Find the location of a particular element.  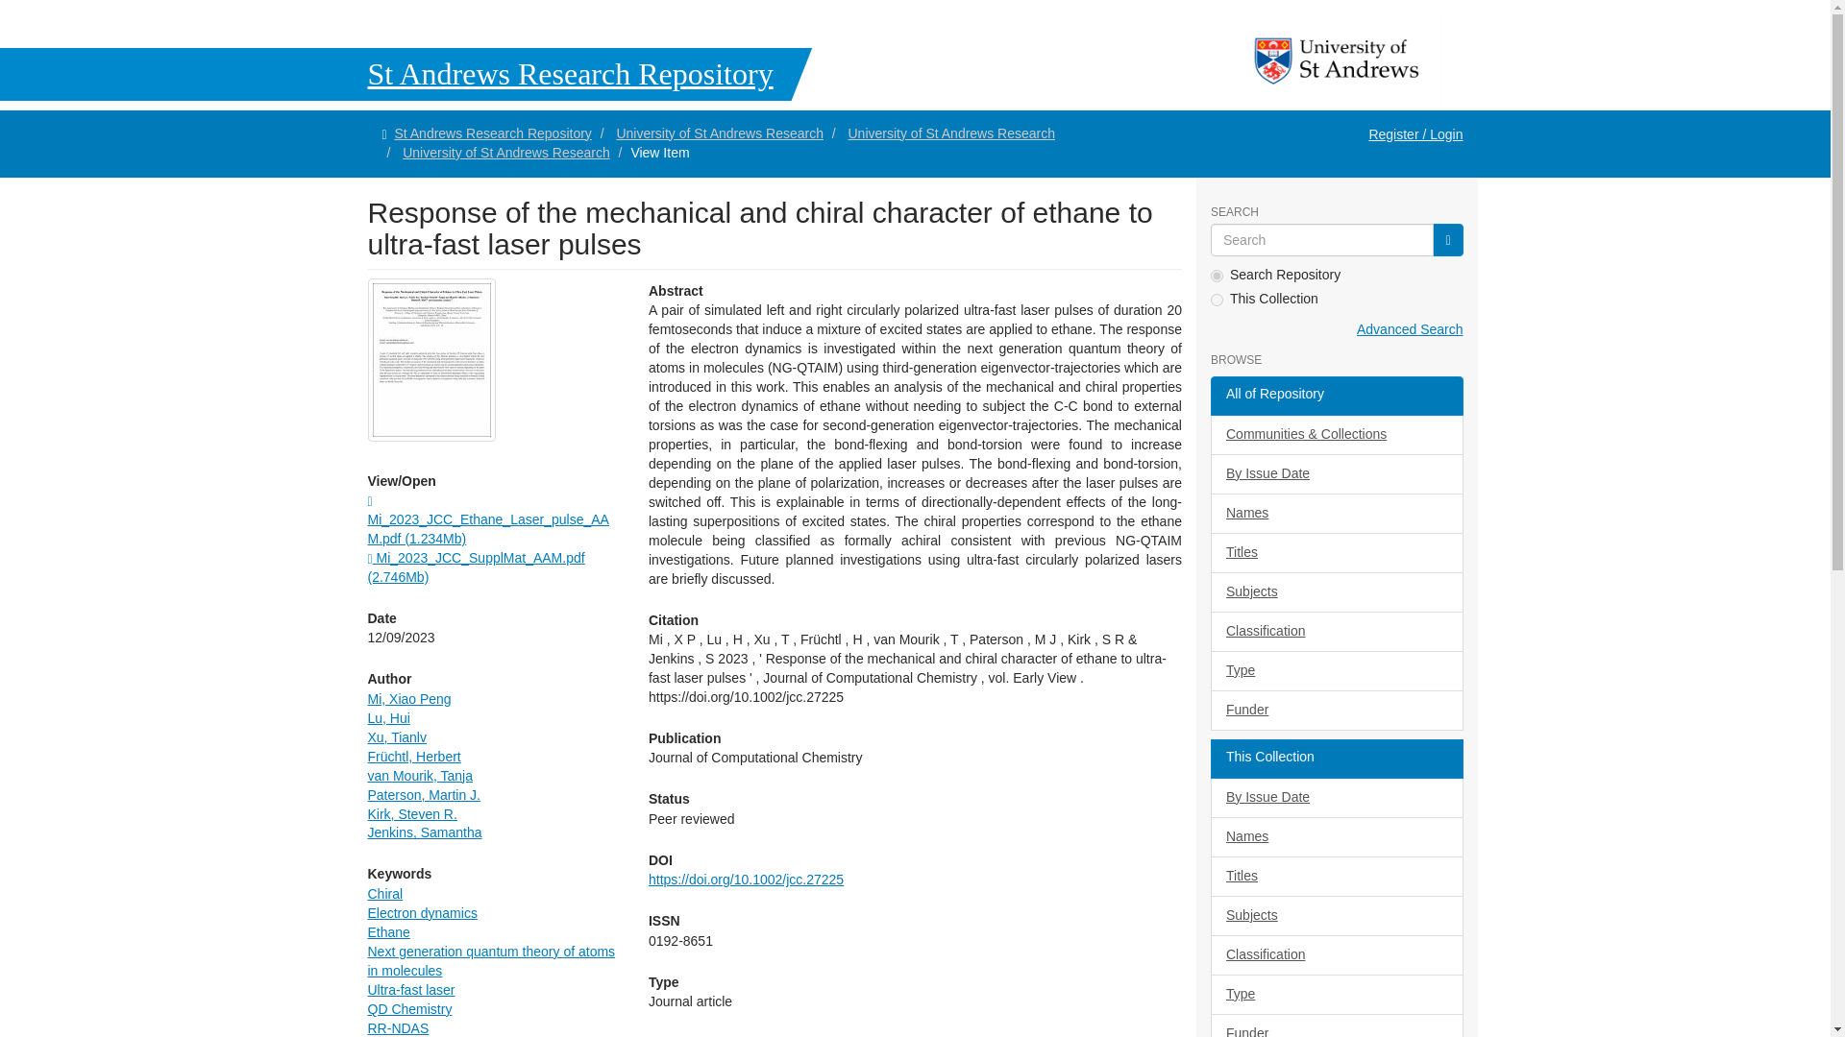

Chiral is located at coordinates (384, 893).